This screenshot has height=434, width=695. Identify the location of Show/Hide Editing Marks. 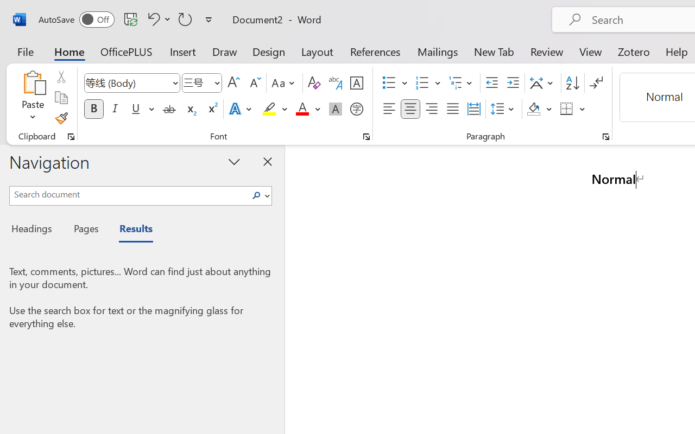
(596, 83).